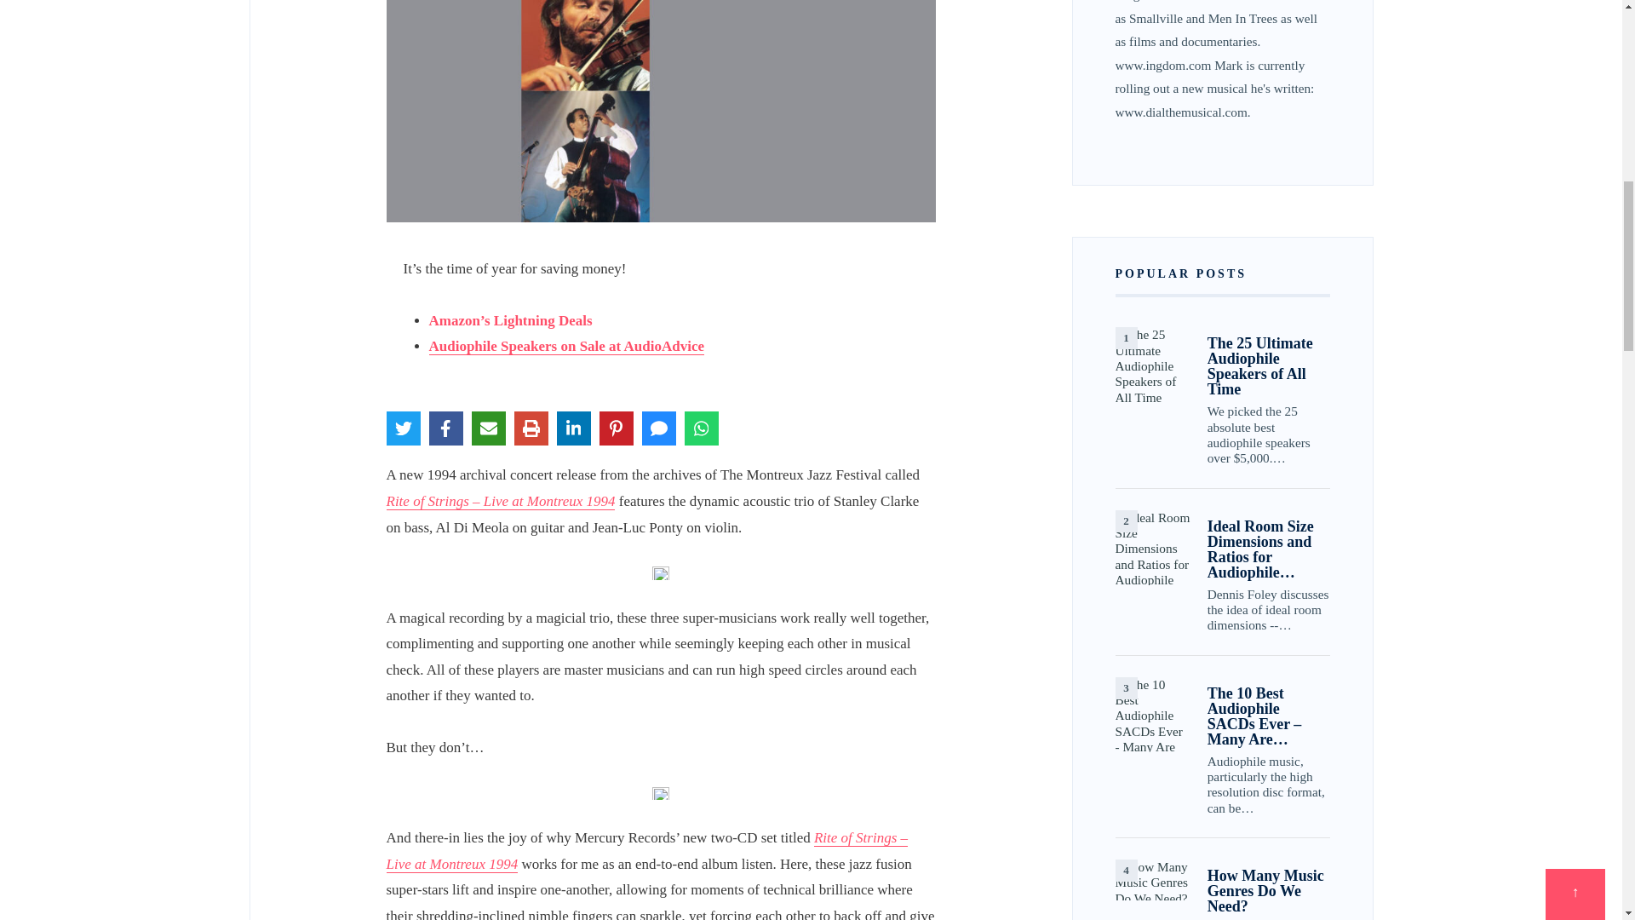  Describe the element at coordinates (1152, 714) in the screenshot. I see `The 10 Best Audiophile SACDs Ever - Many Are Out Of Print` at that location.